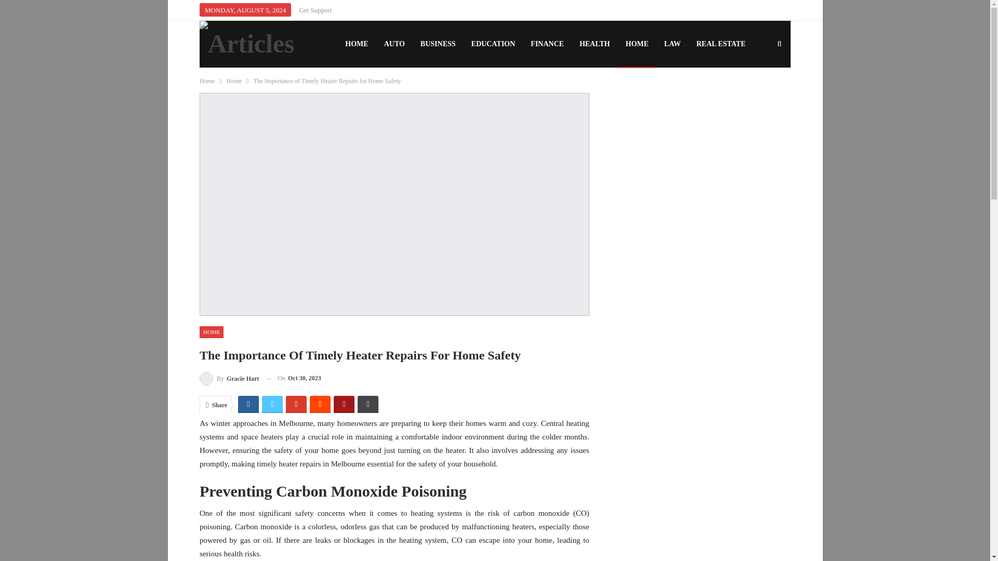  I want to click on Browse Author Articles, so click(229, 378).